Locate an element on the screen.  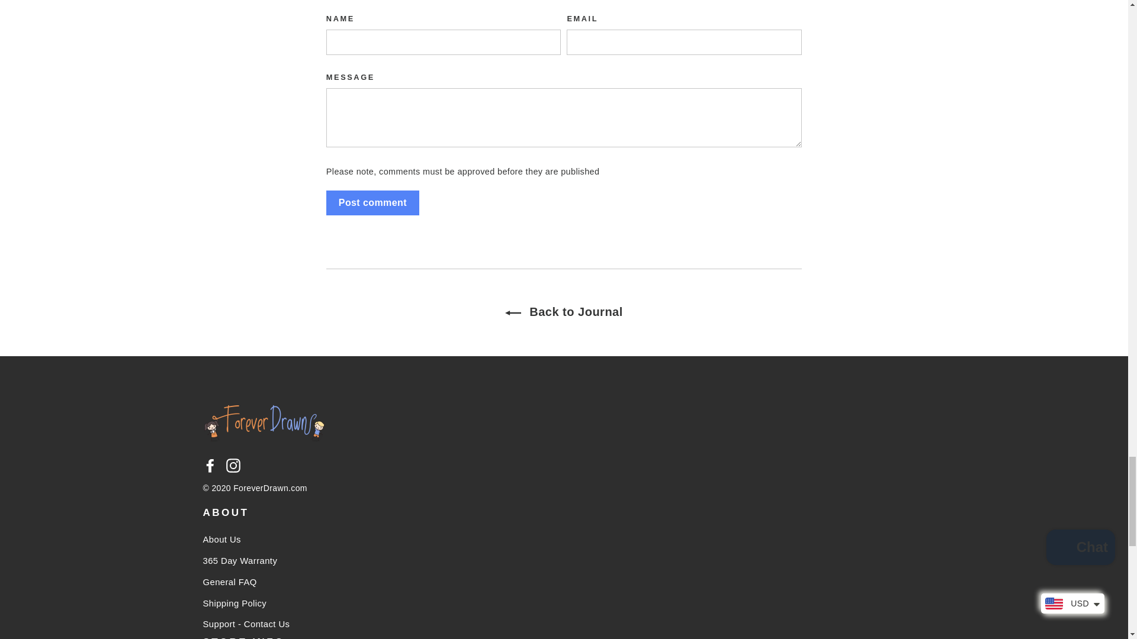
Post comment is located at coordinates (373, 203).